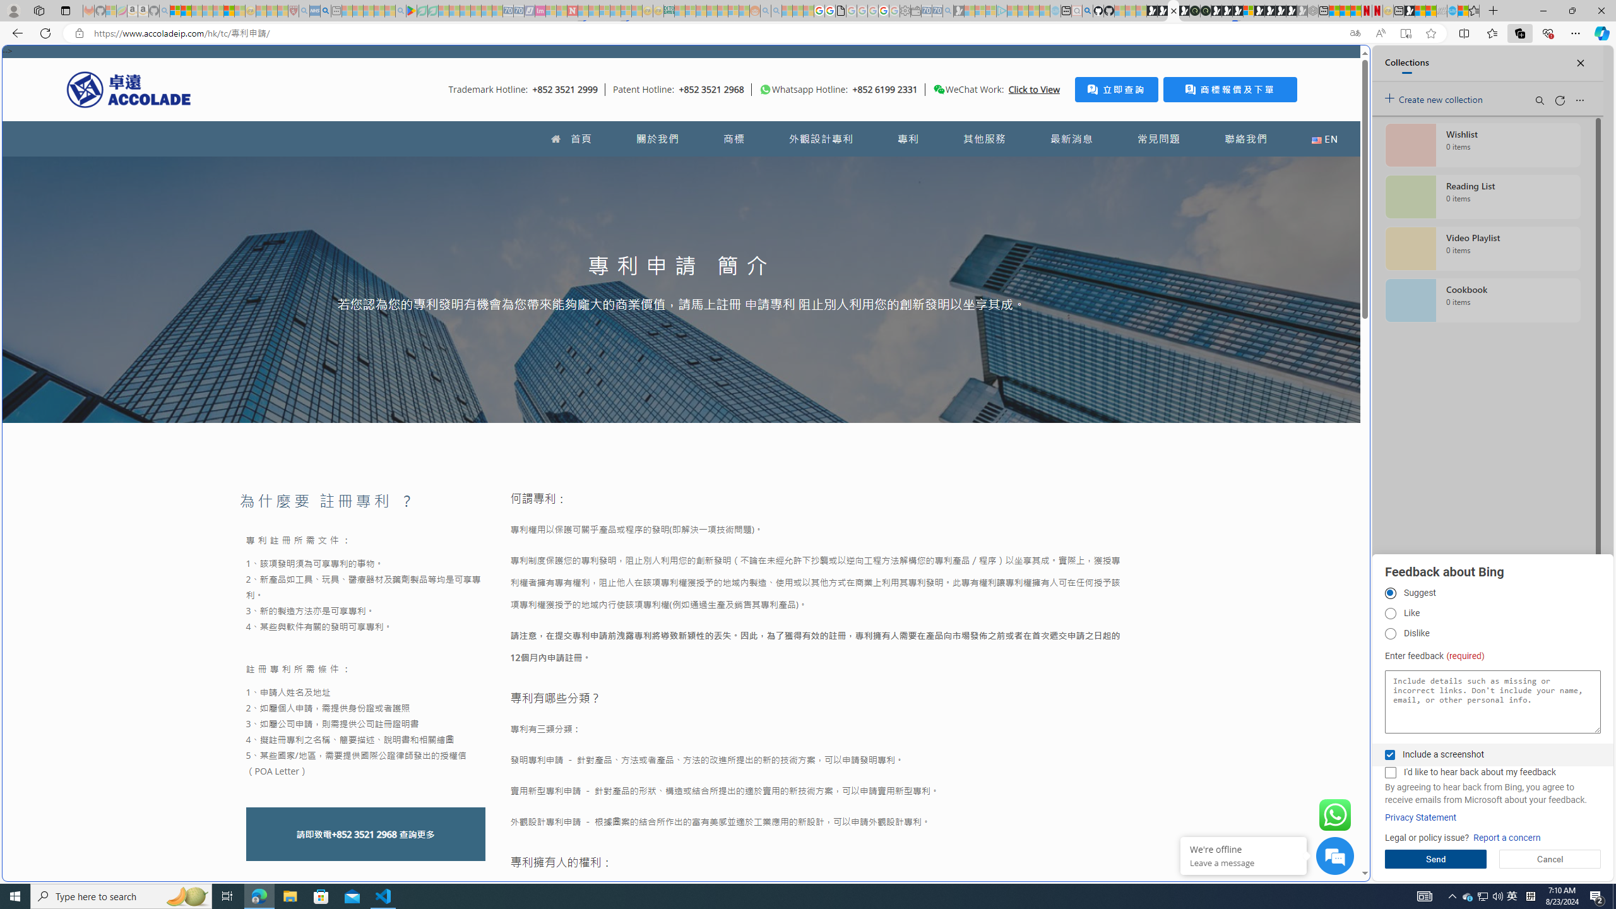 Image resolution: width=1616 pixels, height=909 pixels. Describe the element at coordinates (1024, 432) in the screenshot. I see `utah sues federal government - Search` at that location.